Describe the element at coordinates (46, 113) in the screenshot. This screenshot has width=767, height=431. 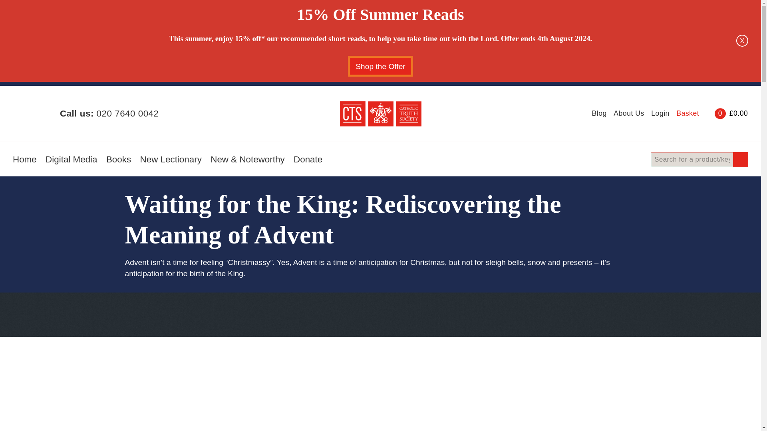
I see `Youtube` at that location.